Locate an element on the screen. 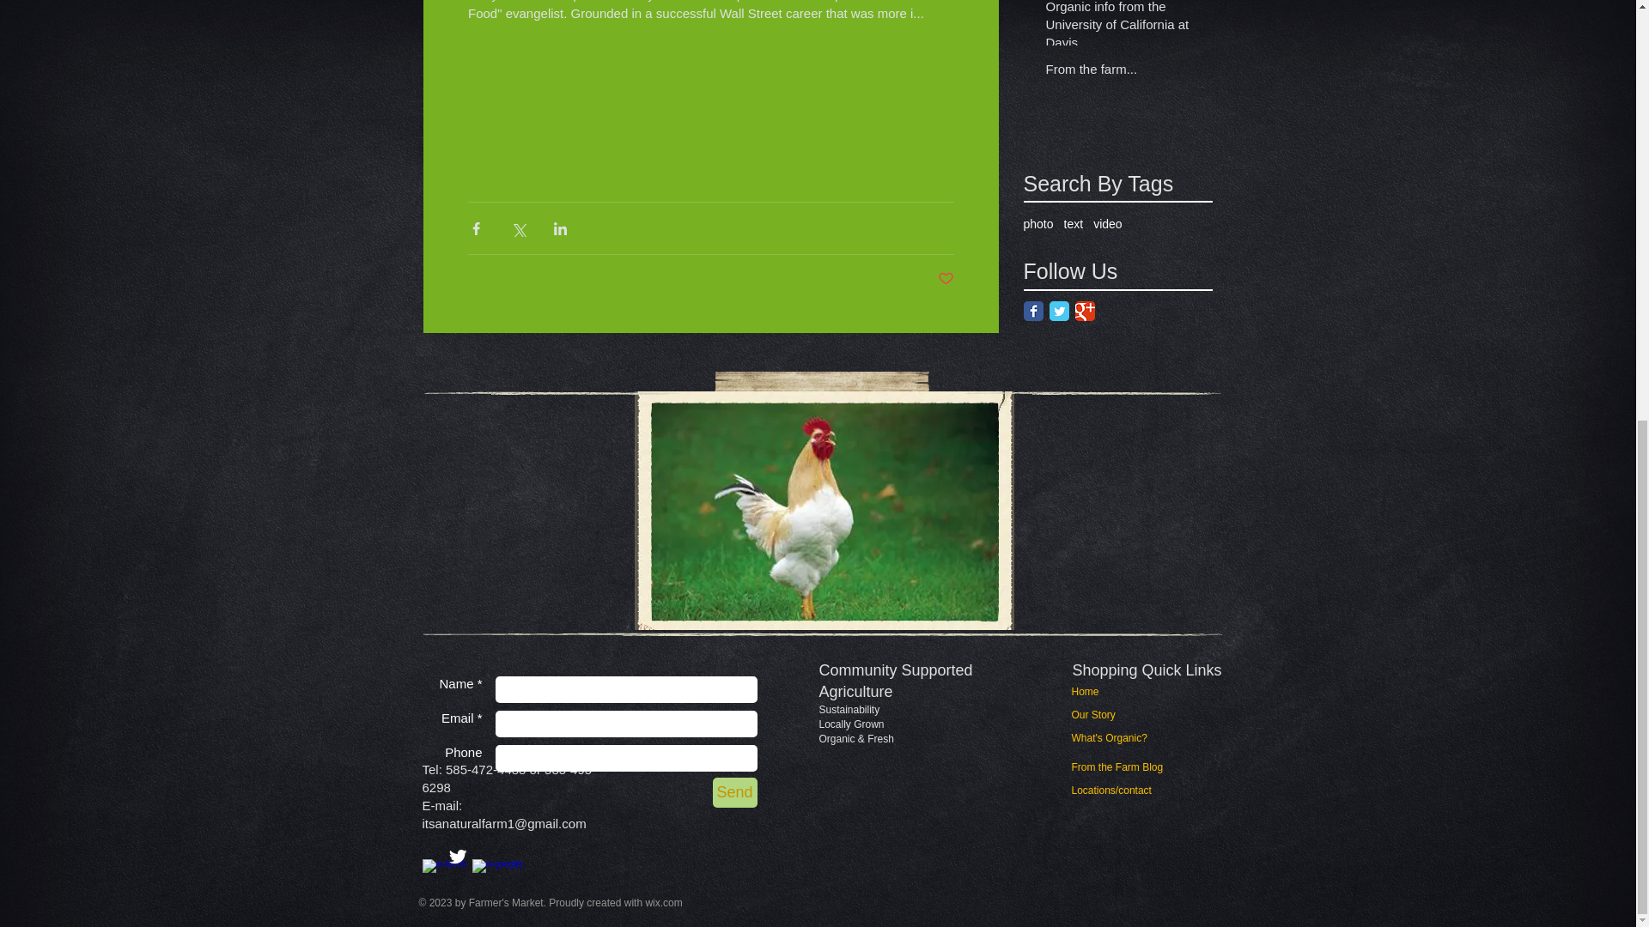  Organic info from the University of California at Davis is located at coordinates (1123, 29).